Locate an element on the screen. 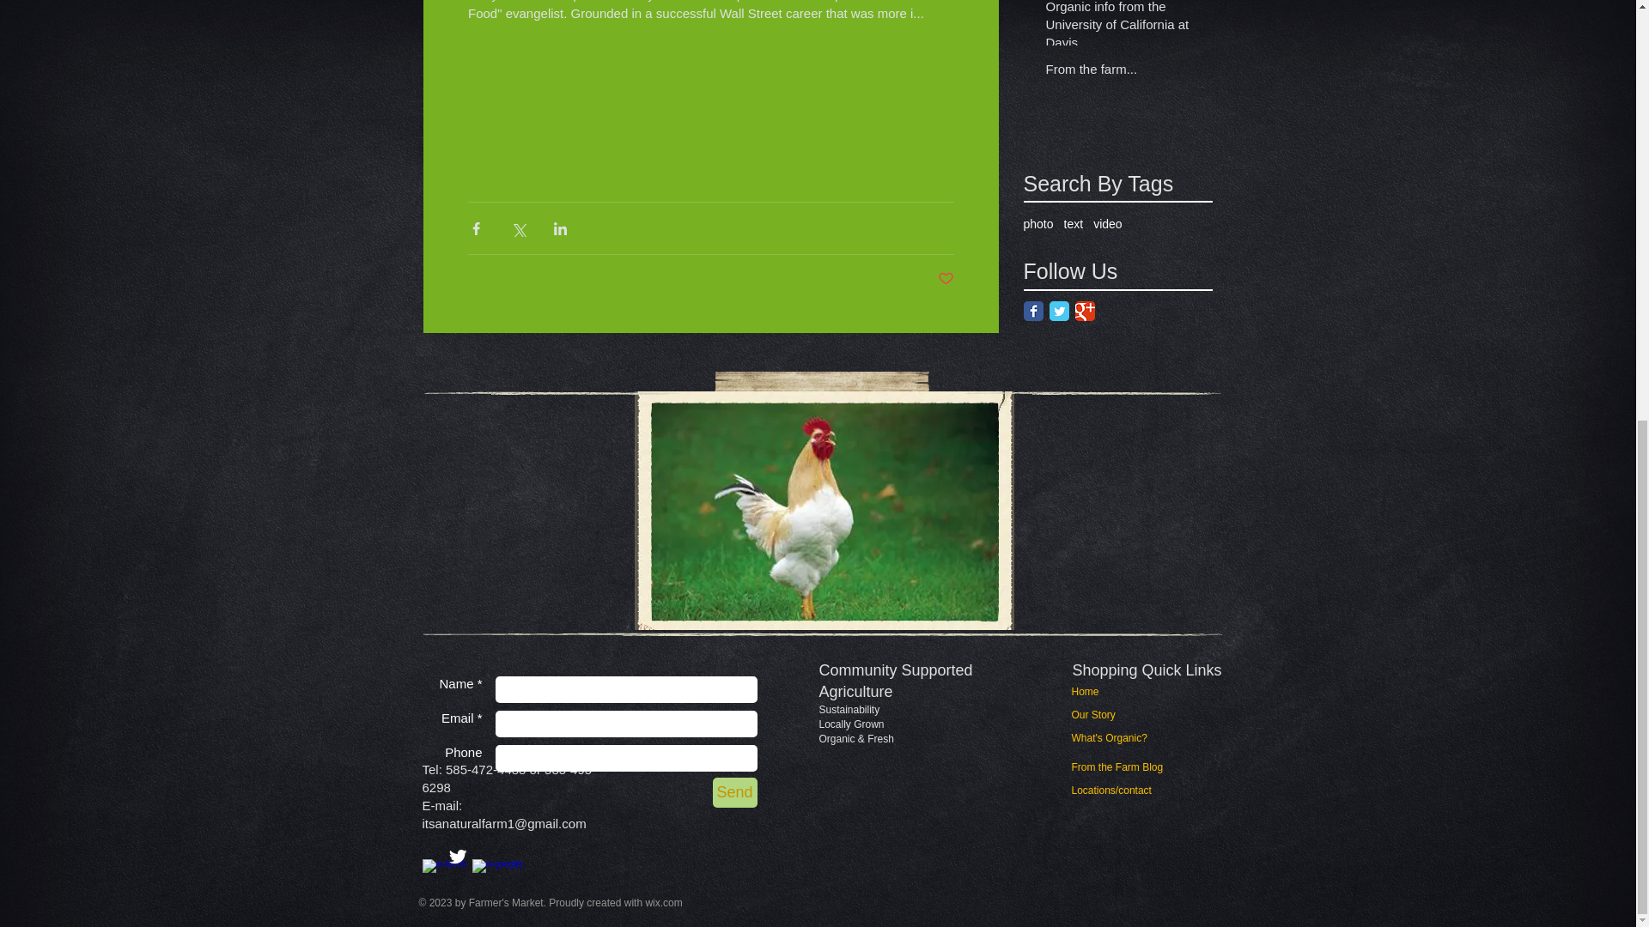  Organic info from the University of California at Davis is located at coordinates (1123, 29).